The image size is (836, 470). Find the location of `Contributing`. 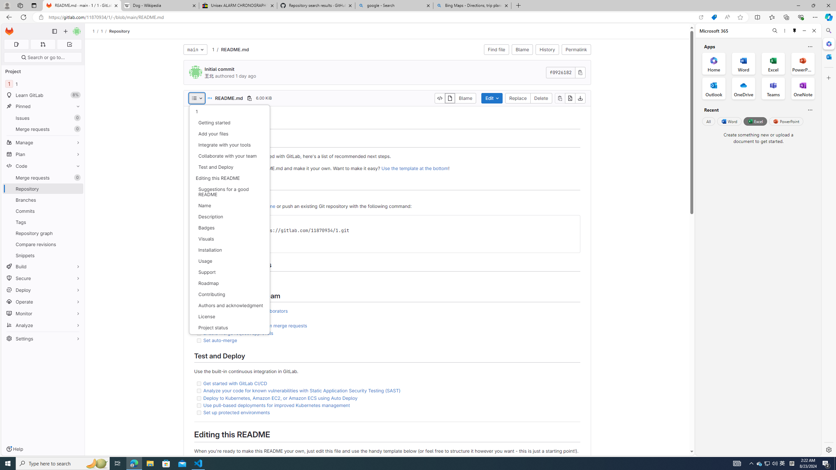

Contributing is located at coordinates (229, 294).